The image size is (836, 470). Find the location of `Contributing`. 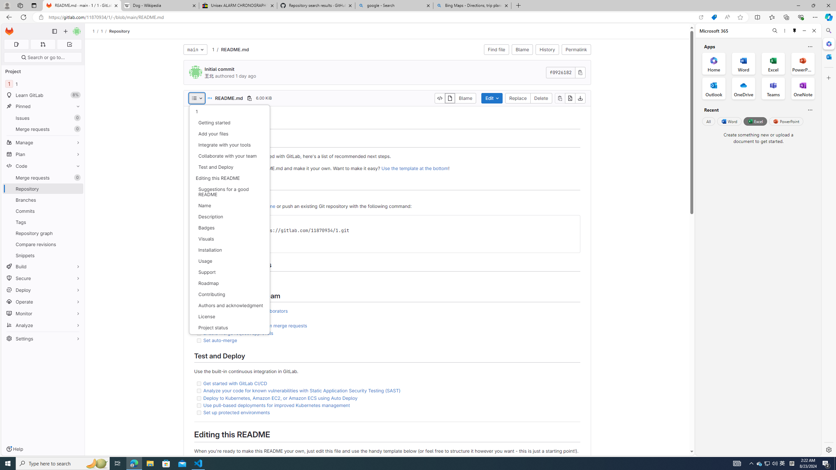

Contributing is located at coordinates (229, 294).